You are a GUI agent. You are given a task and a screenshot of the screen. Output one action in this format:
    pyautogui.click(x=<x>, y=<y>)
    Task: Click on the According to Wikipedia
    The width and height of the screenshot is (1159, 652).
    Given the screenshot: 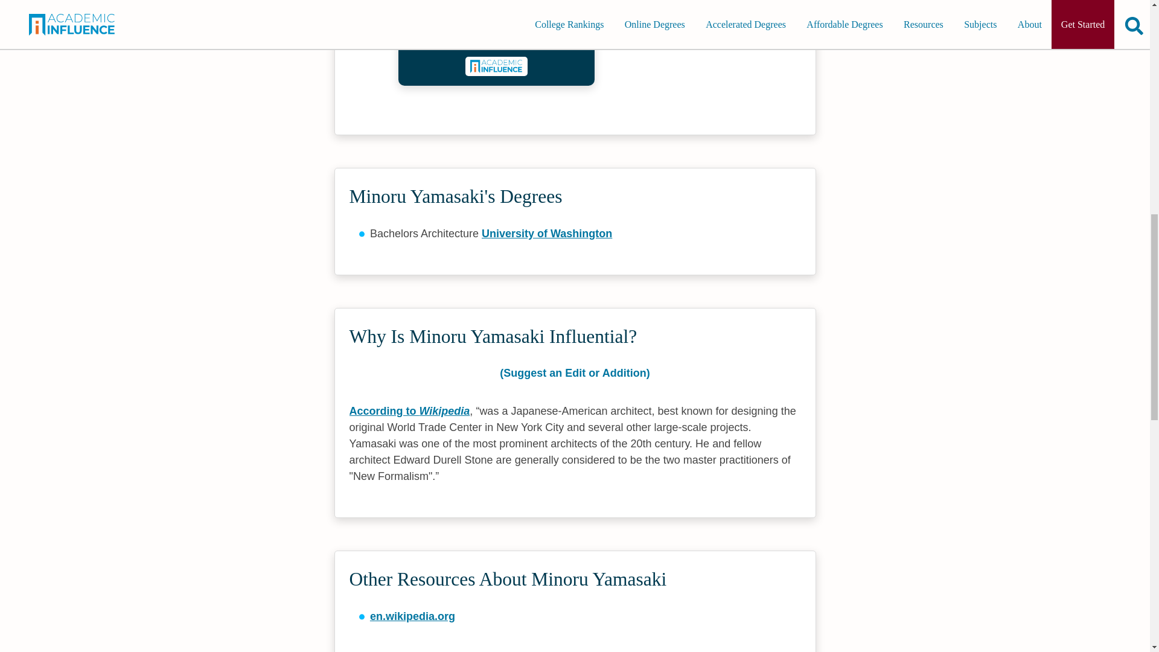 What is the action you would take?
    pyautogui.click(x=409, y=411)
    